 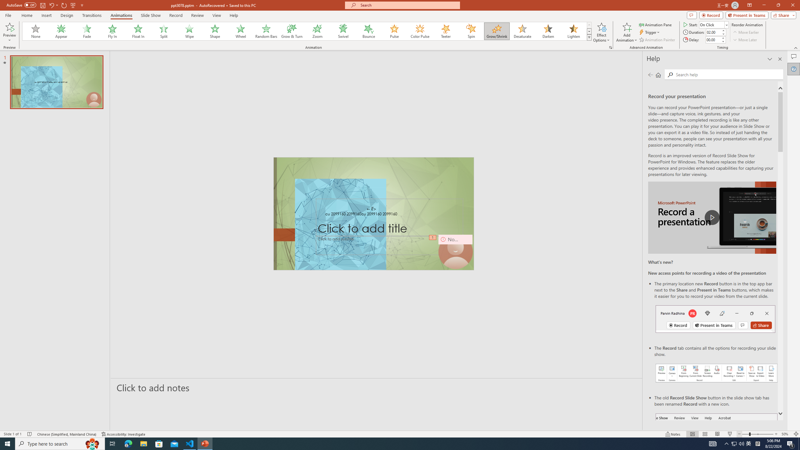 What do you see at coordinates (650, 32) in the screenshot?
I see `Trigger` at bounding box center [650, 32].